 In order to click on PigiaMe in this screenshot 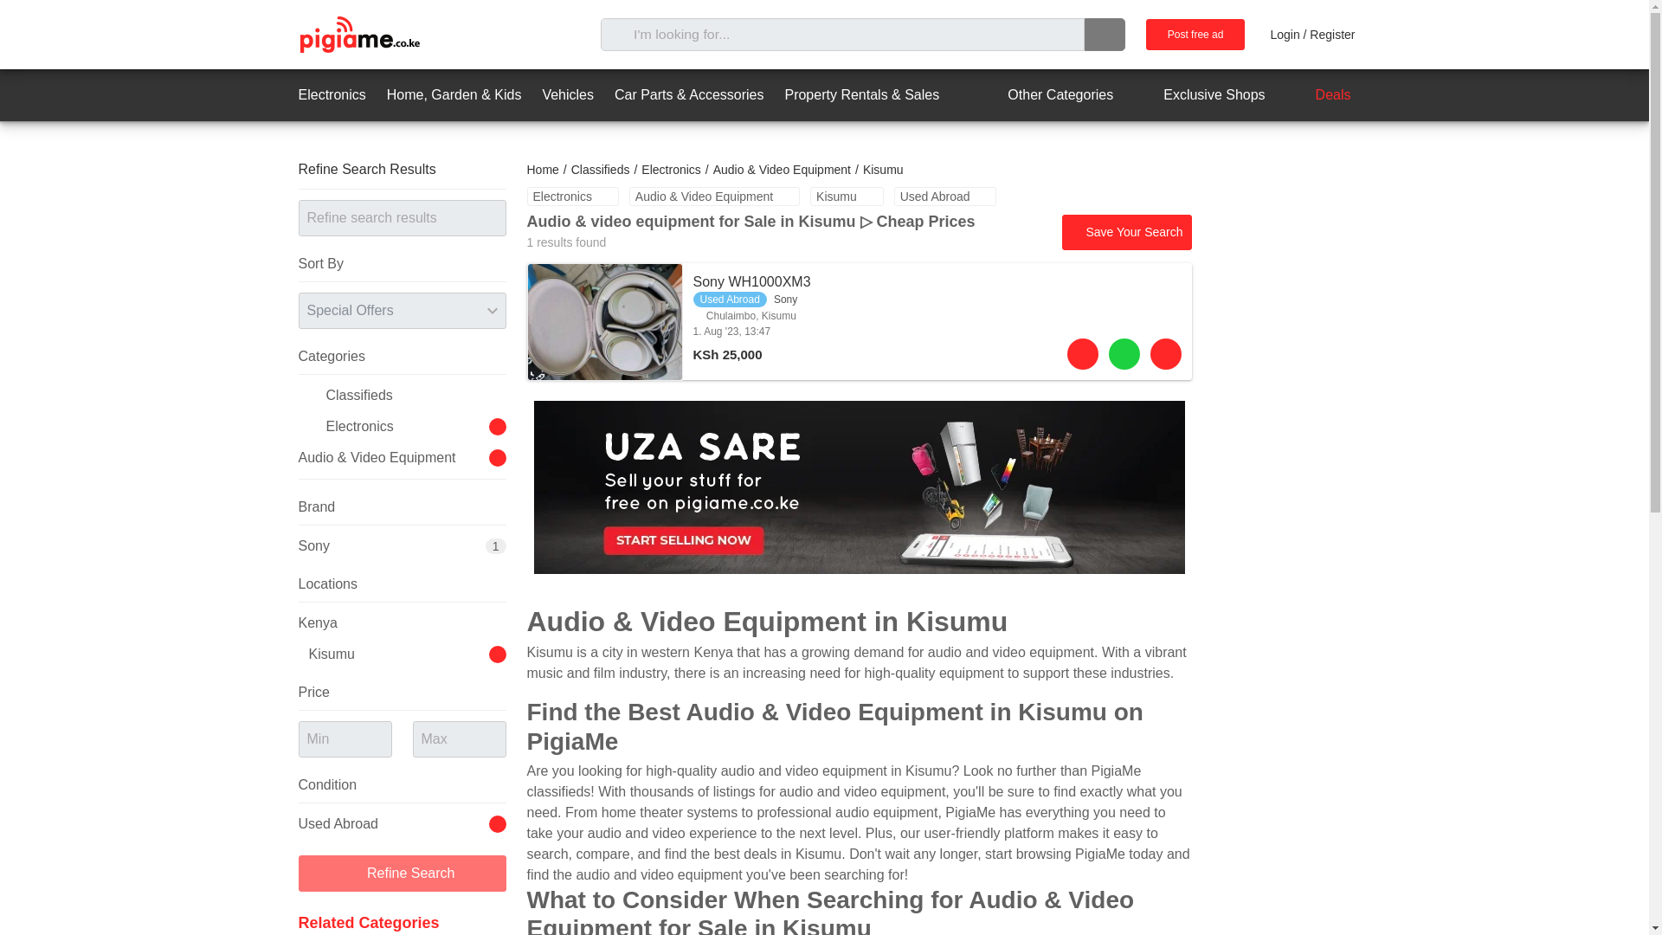, I will do `click(358, 35)`.